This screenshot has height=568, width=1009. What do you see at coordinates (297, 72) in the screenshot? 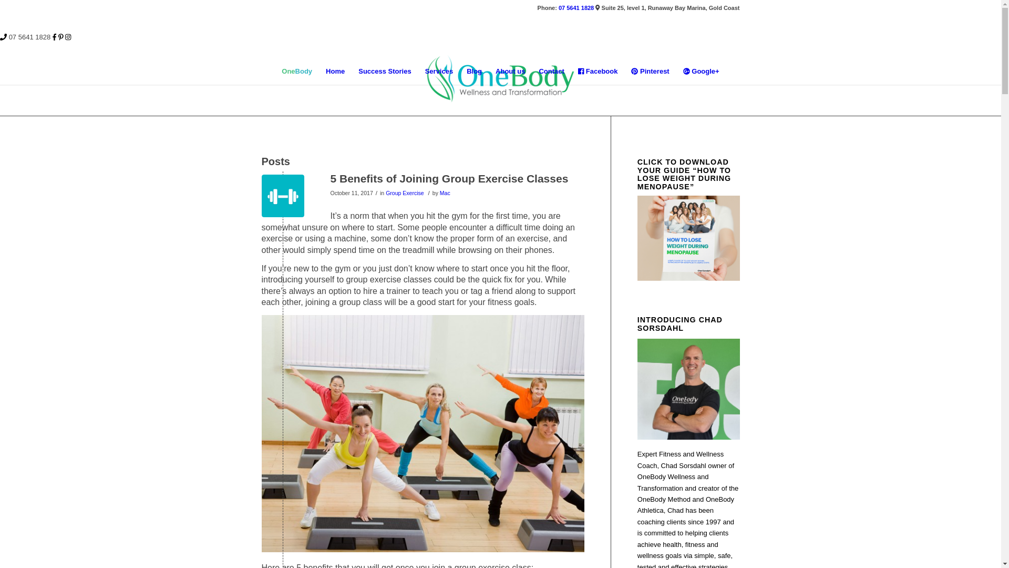
I see `OneBody` at bounding box center [297, 72].